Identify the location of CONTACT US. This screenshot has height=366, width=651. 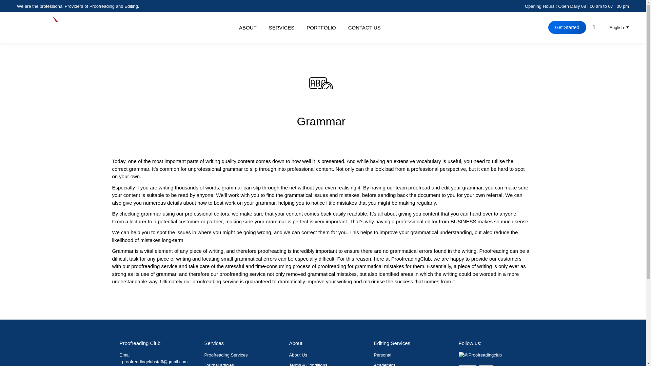
(364, 28).